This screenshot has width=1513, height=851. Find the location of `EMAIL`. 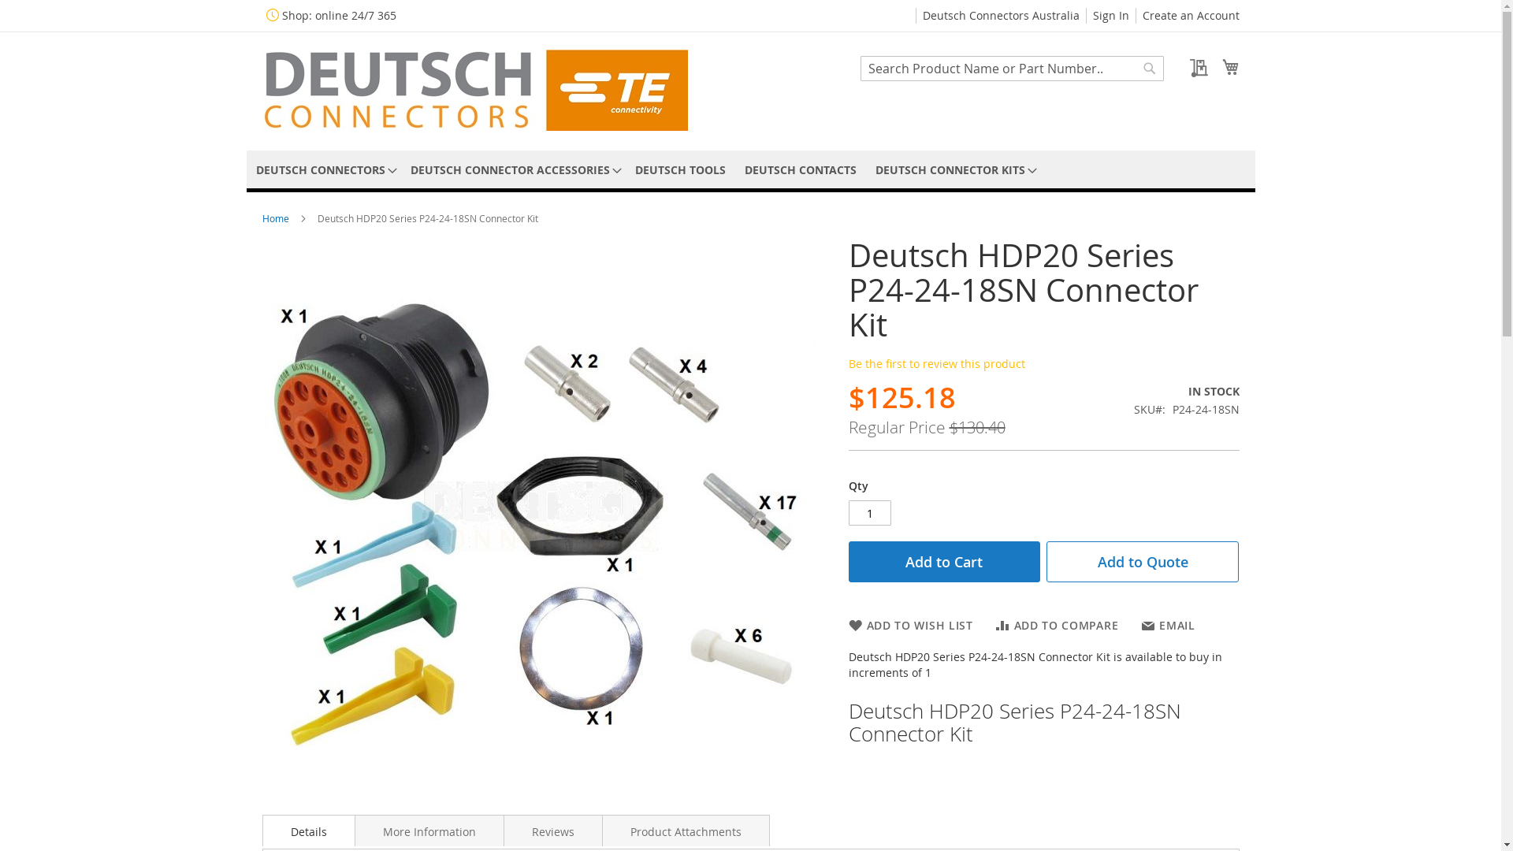

EMAIL is located at coordinates (1168, 626).